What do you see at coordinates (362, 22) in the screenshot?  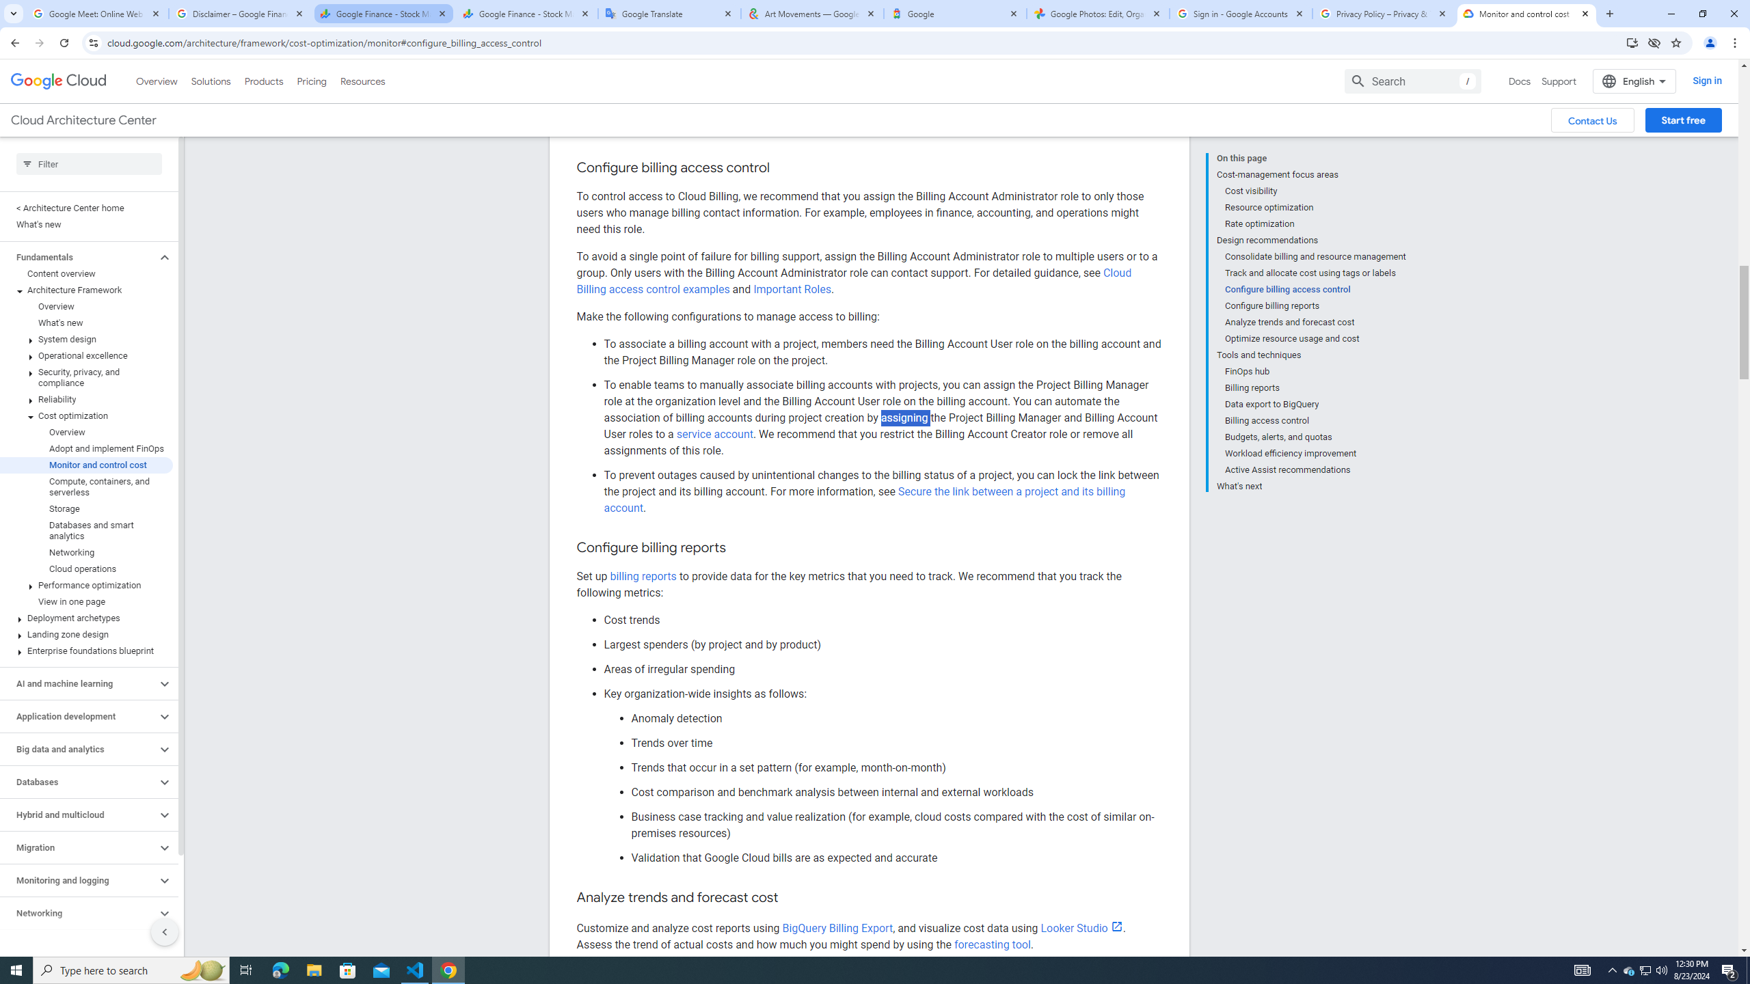 I see `Resources` at bounding box center [362, 22].